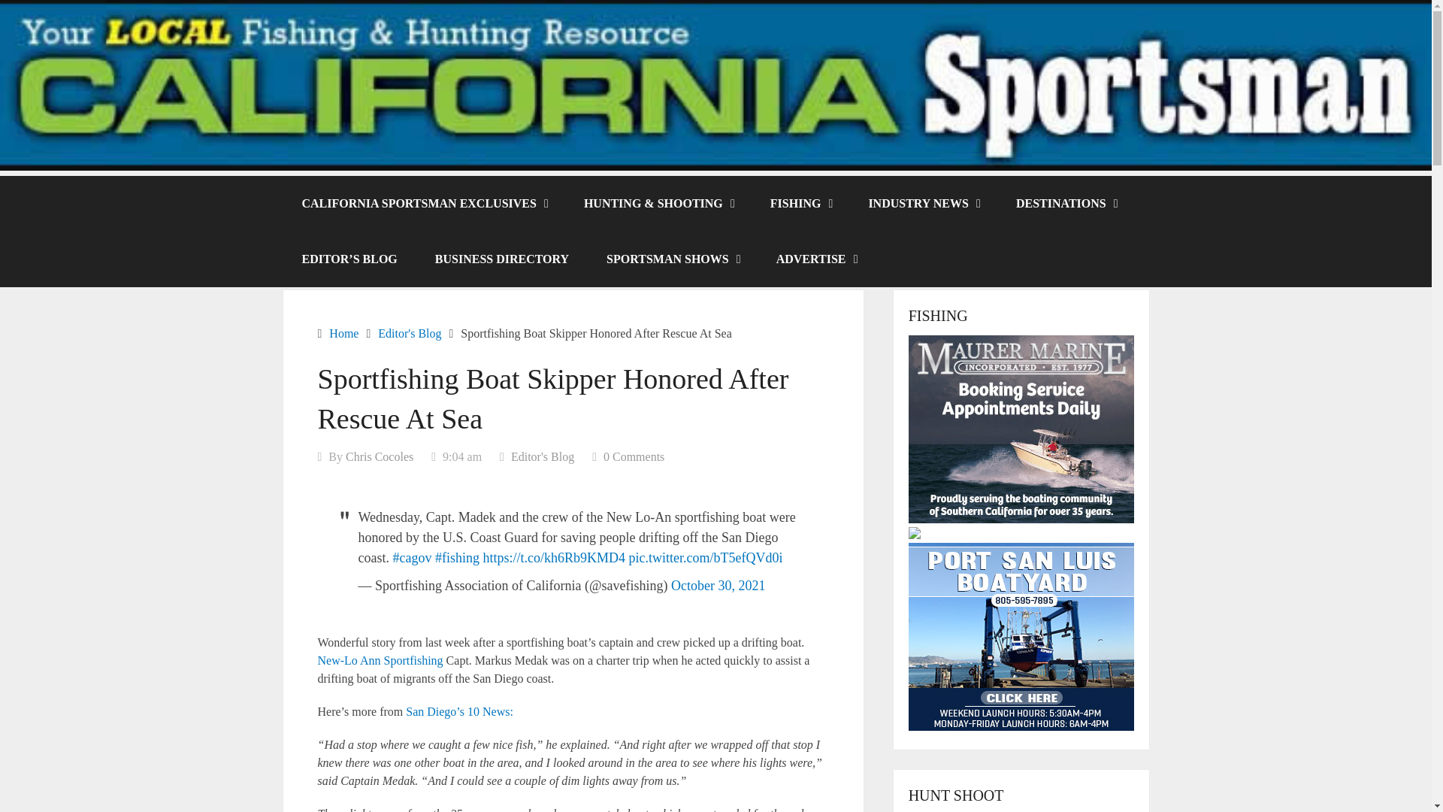 The width and height of the screenshot is (1443, 812). What do you see at coordinates (543, 456) in the screenshot?
I see `Editor's Blog` at bounding box center [543, 456].